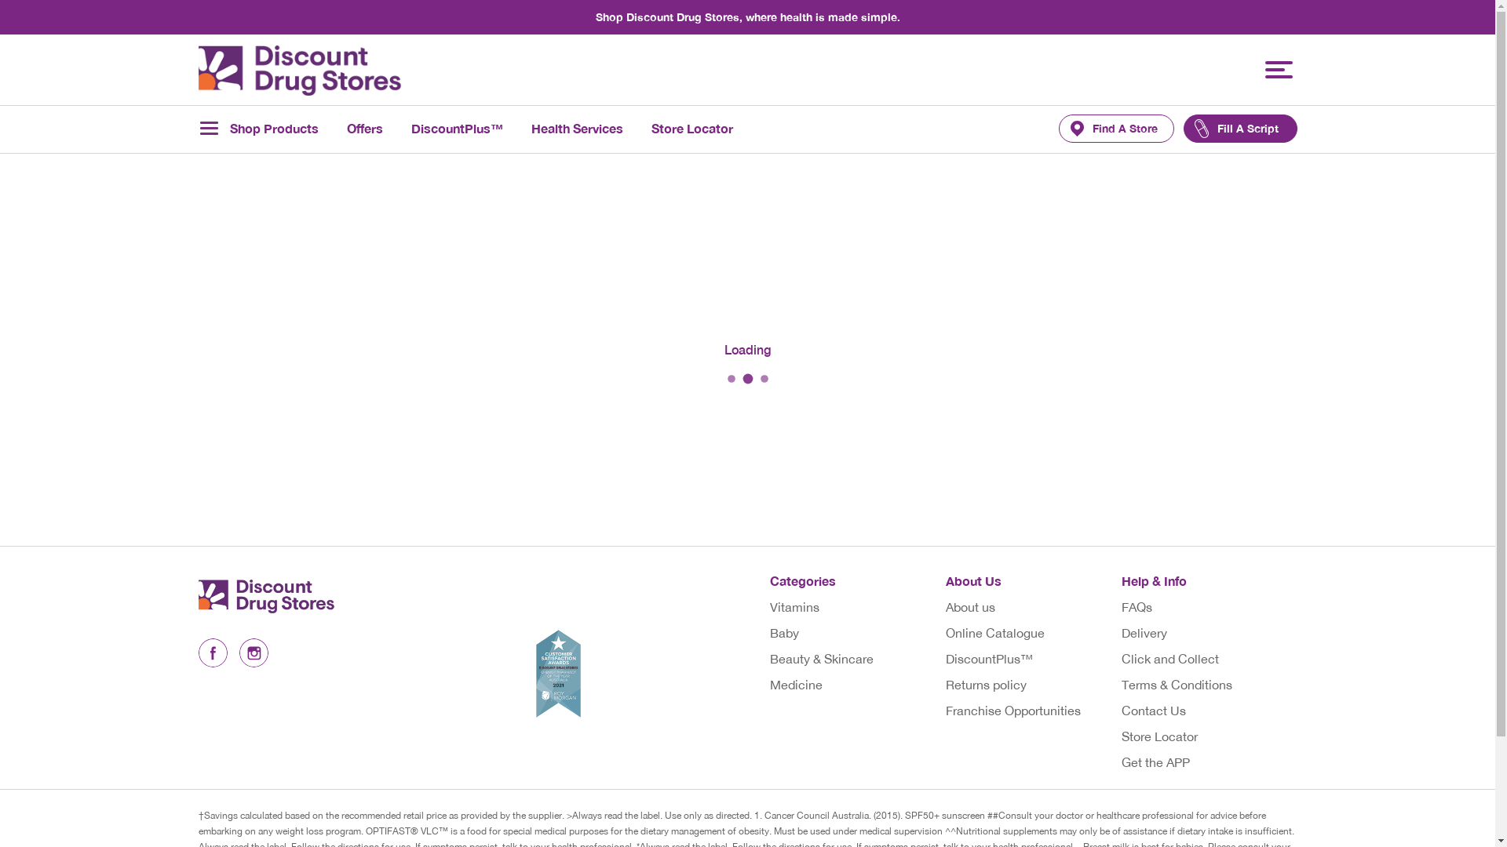  What do you see at coordinates (1159, 736) in the screenshot?
I see `Store Locator` at bounding box center [1159, 736].